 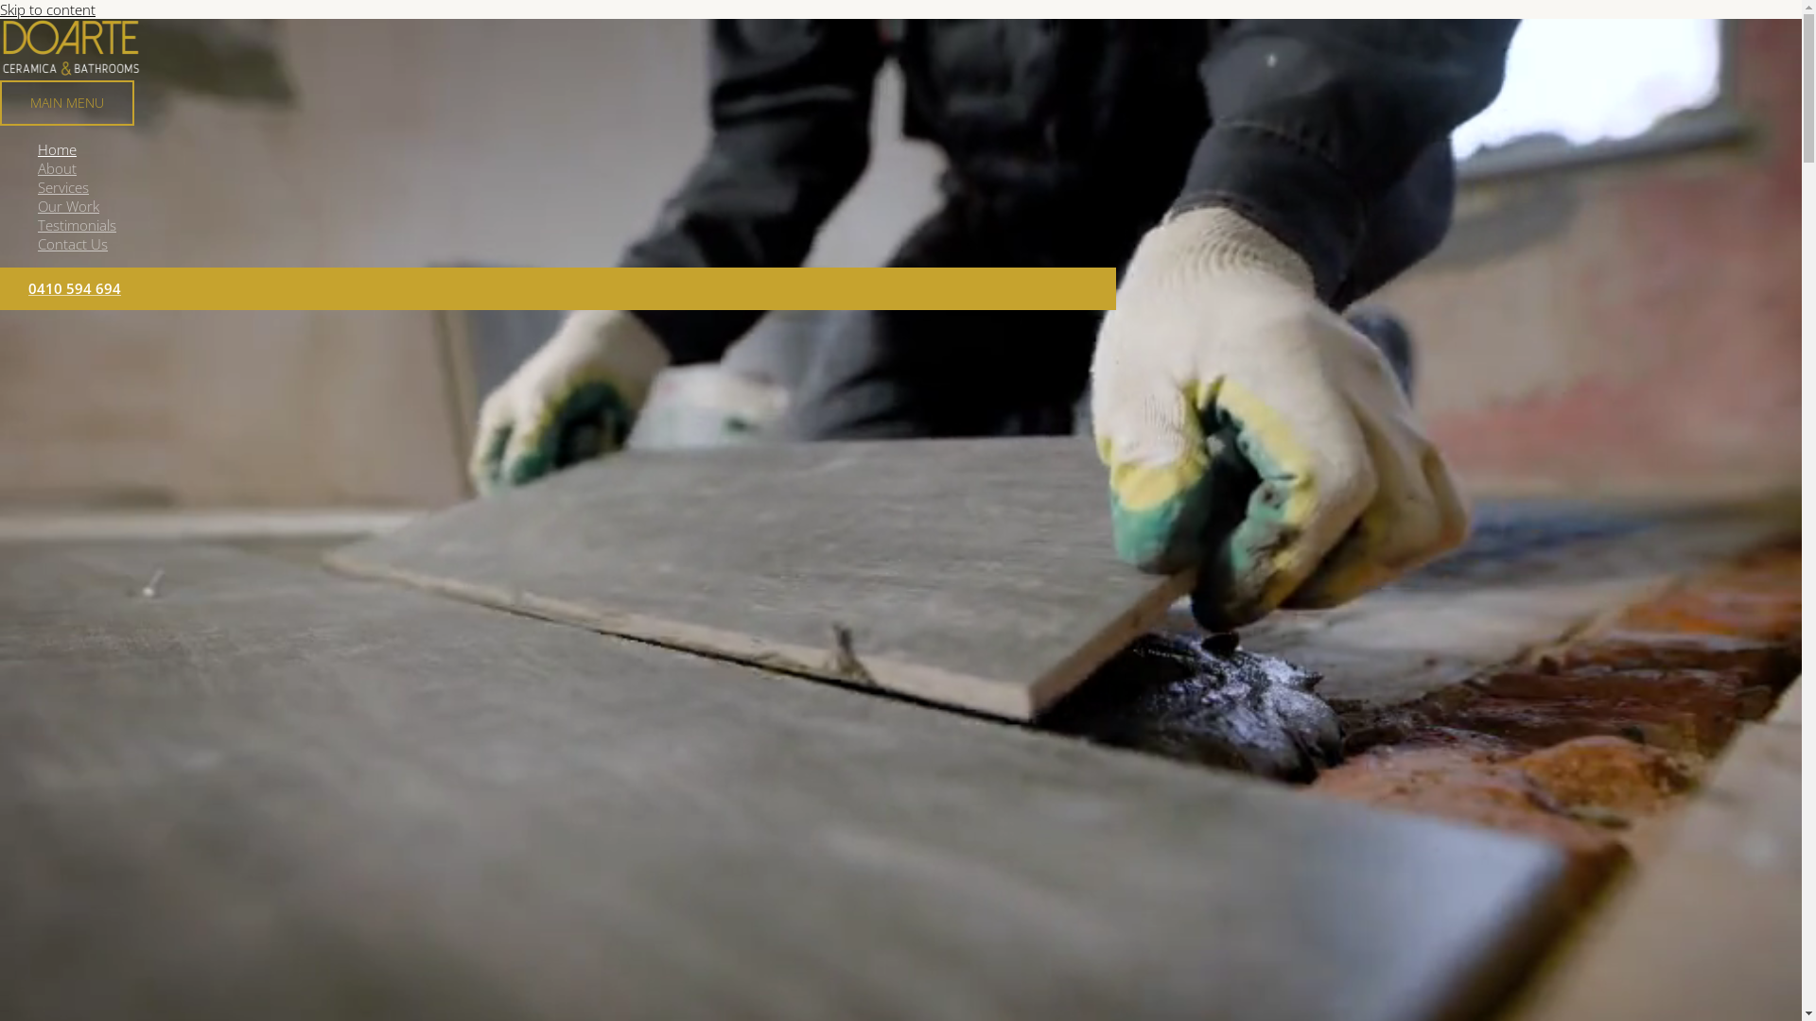 What do you see at coordinates (577, 206) in the screenshot?
I see `Our Work` at bounding box center [577, 206].